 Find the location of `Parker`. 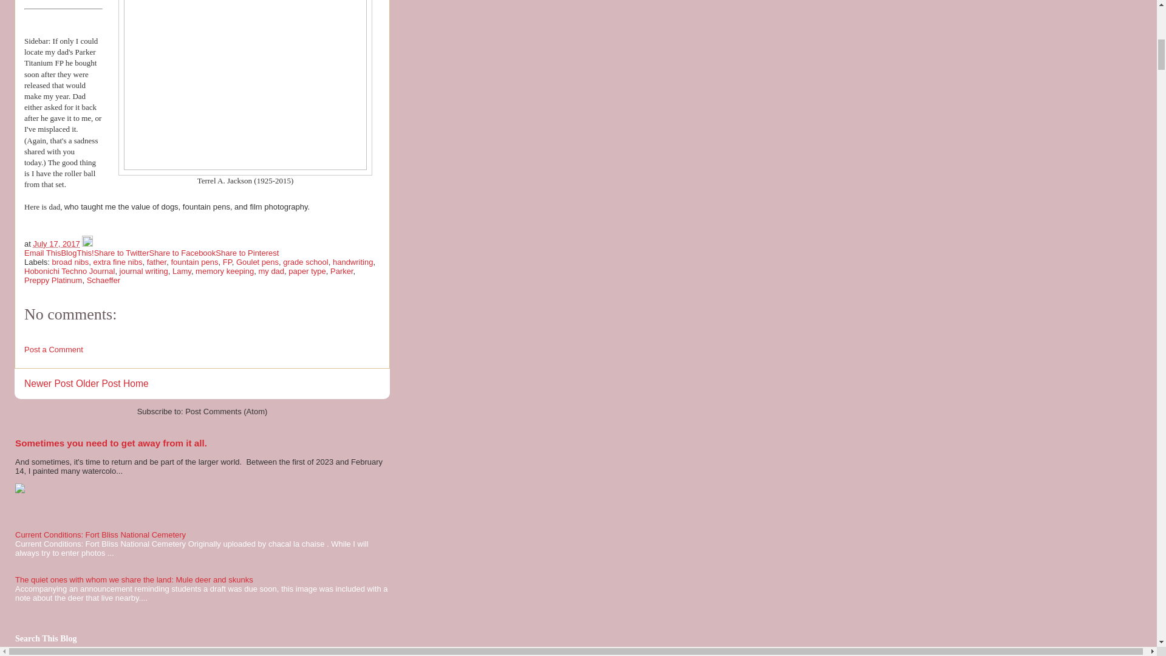

Parker is located at coordinates (341, 271).